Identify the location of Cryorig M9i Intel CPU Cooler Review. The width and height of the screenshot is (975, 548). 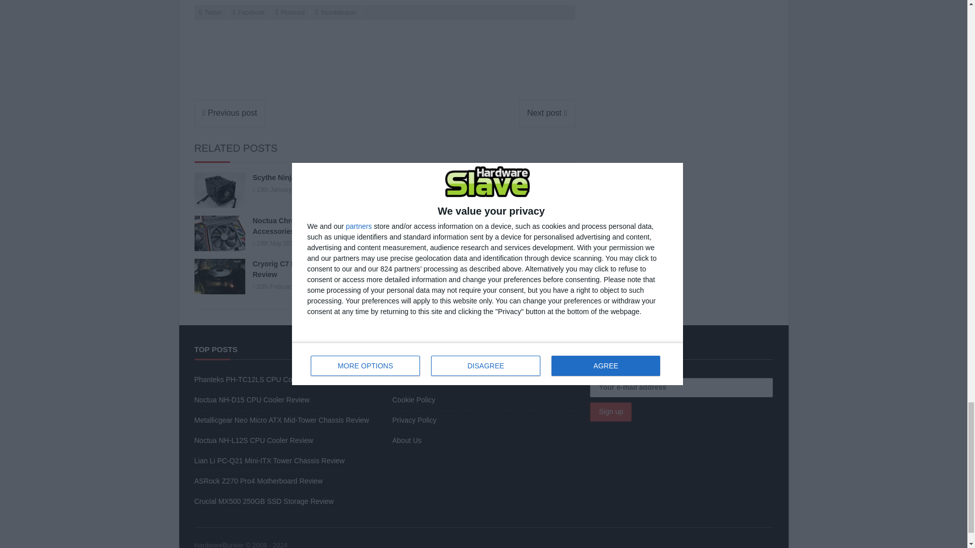
(546, 113).